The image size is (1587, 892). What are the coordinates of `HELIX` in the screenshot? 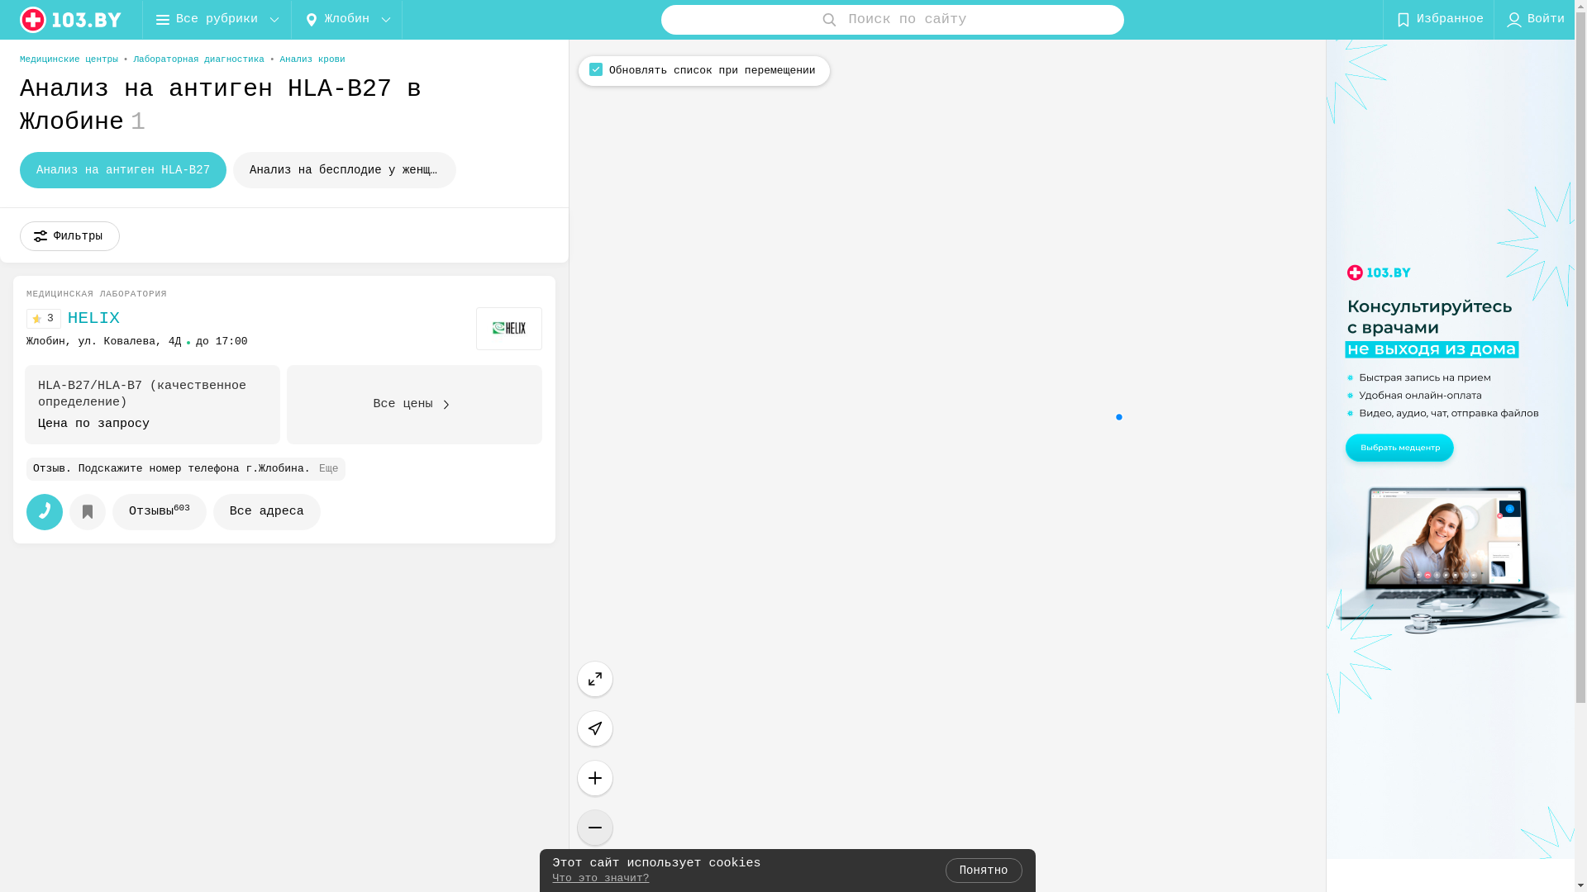 It's located at (94, 319).